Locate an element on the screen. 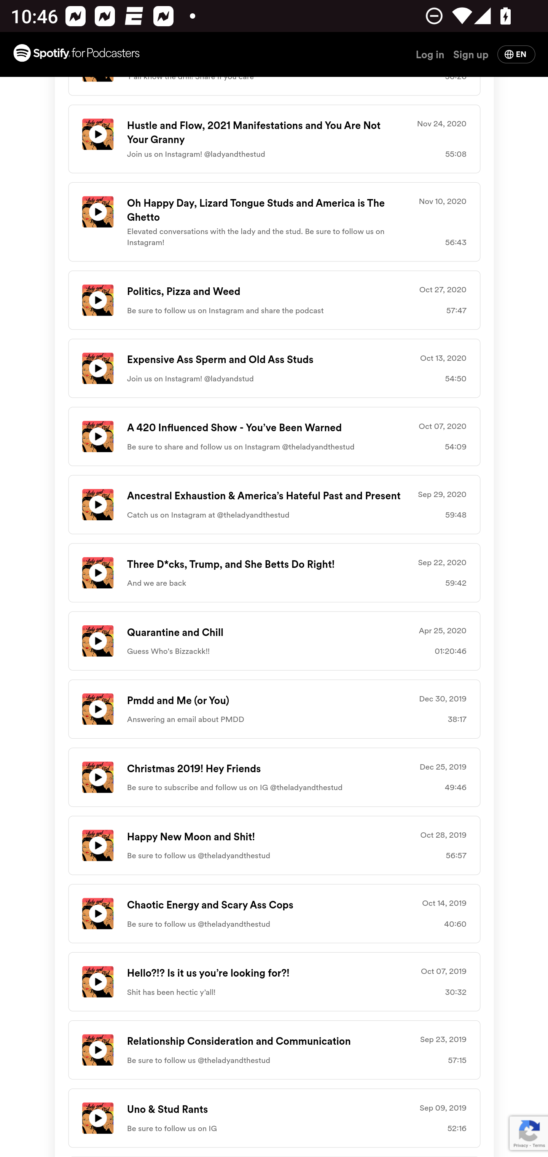 The width and height of the screenshot is (548, 1157). Change language is located at coordinates (516, 54).